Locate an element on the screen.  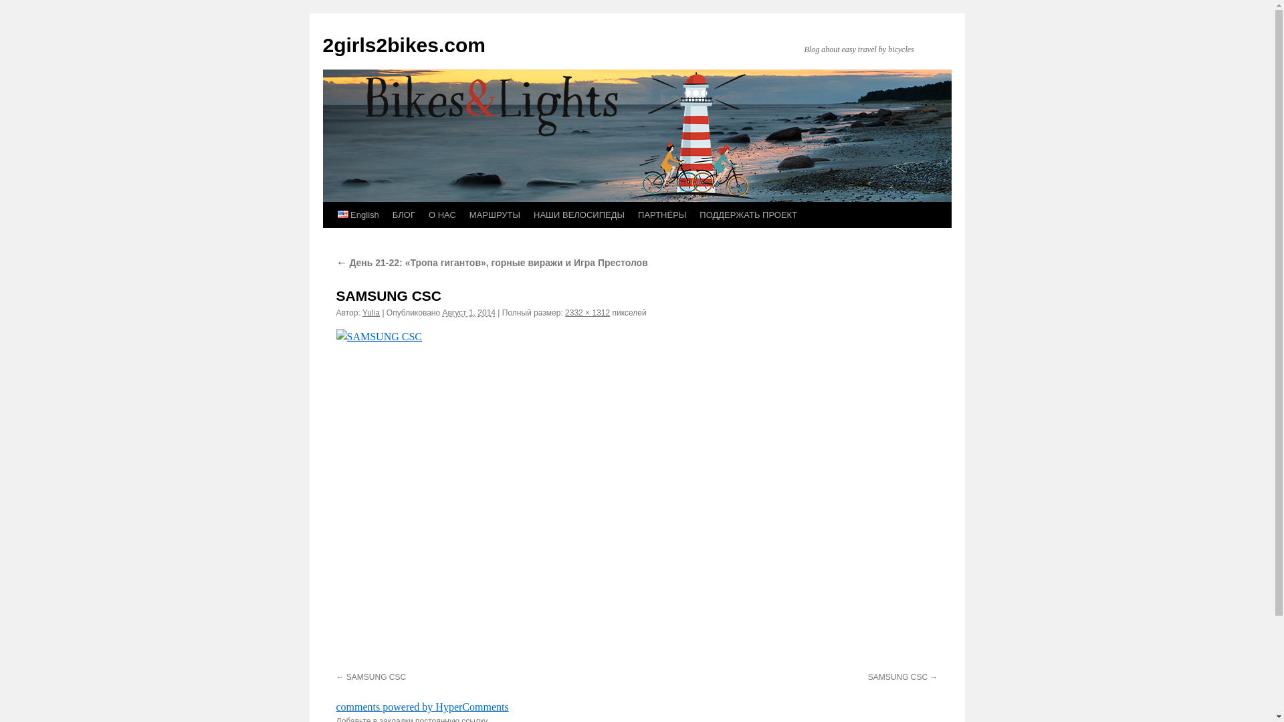
 English is located at coordinates (357, 215).